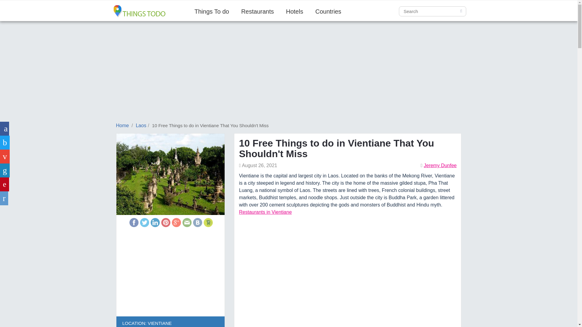  Describe the element at coordinates (208, 222) in the screenshot. I see `Bookmark` at that location.